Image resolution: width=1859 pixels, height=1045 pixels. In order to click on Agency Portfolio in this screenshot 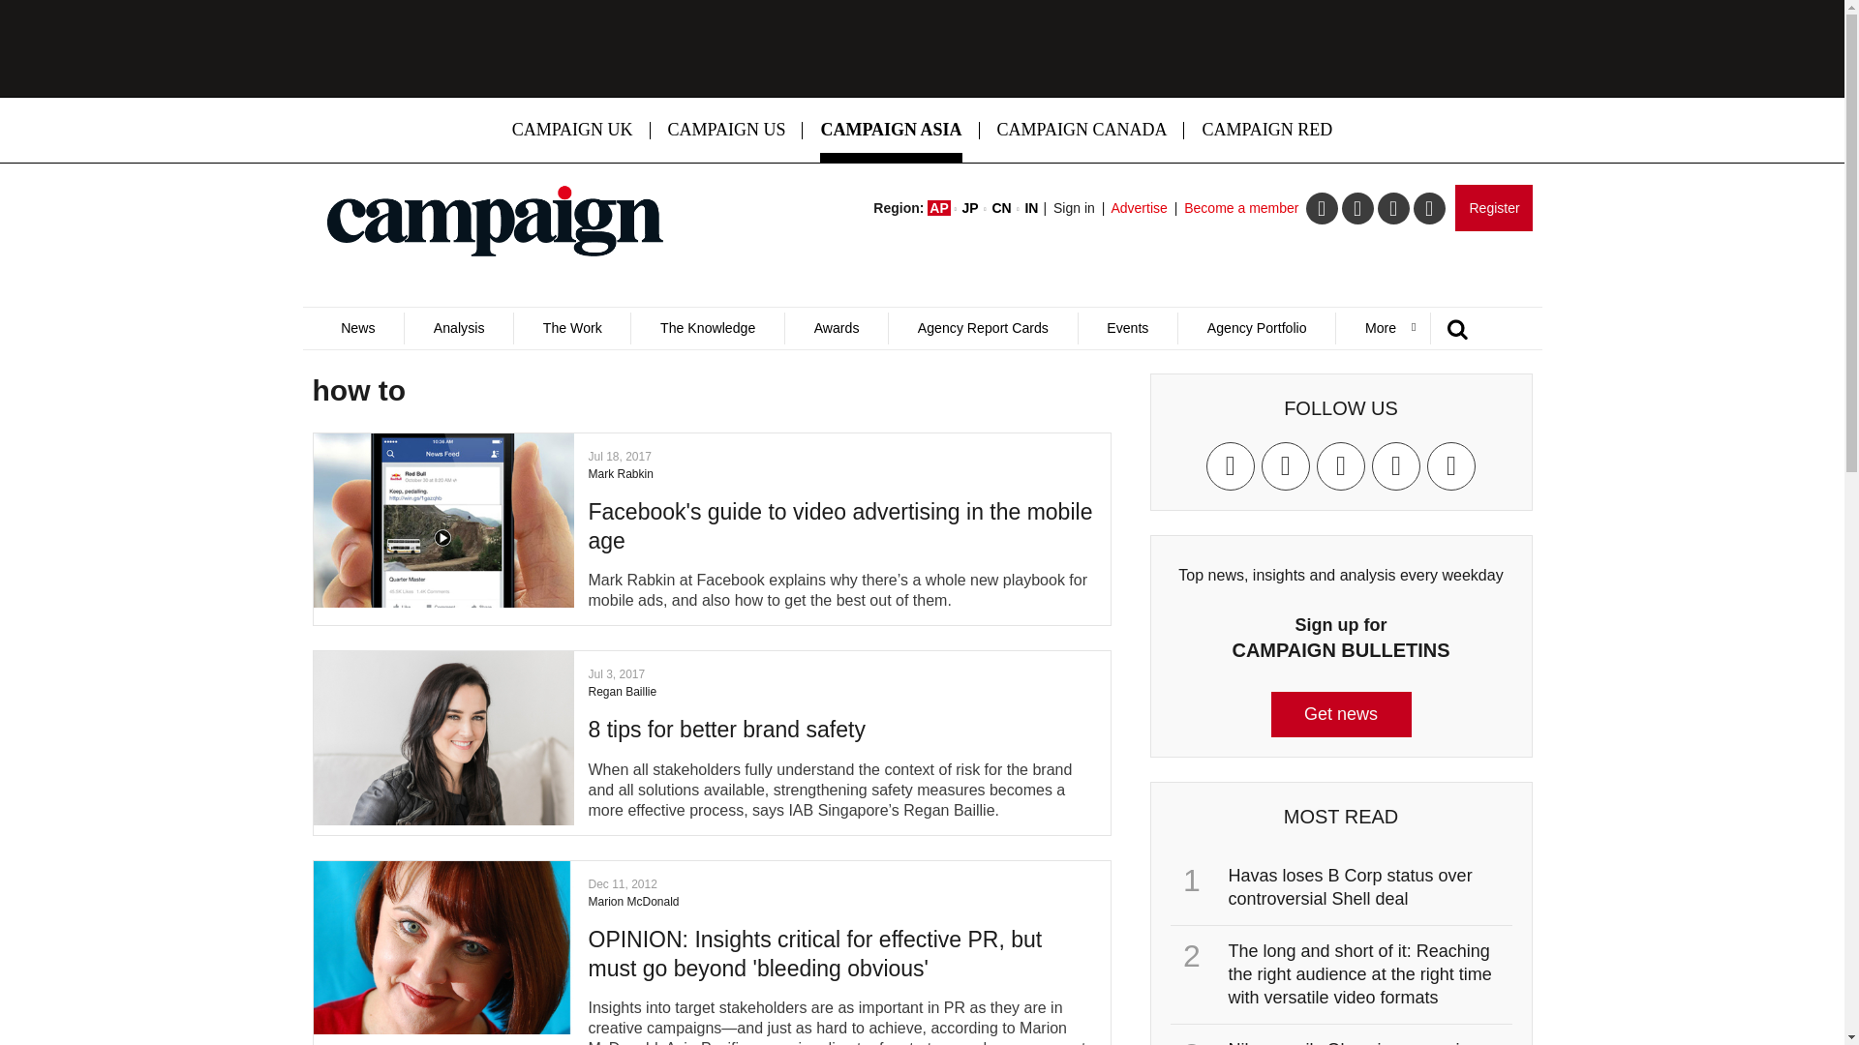, I will do `click(1255, 328)`.